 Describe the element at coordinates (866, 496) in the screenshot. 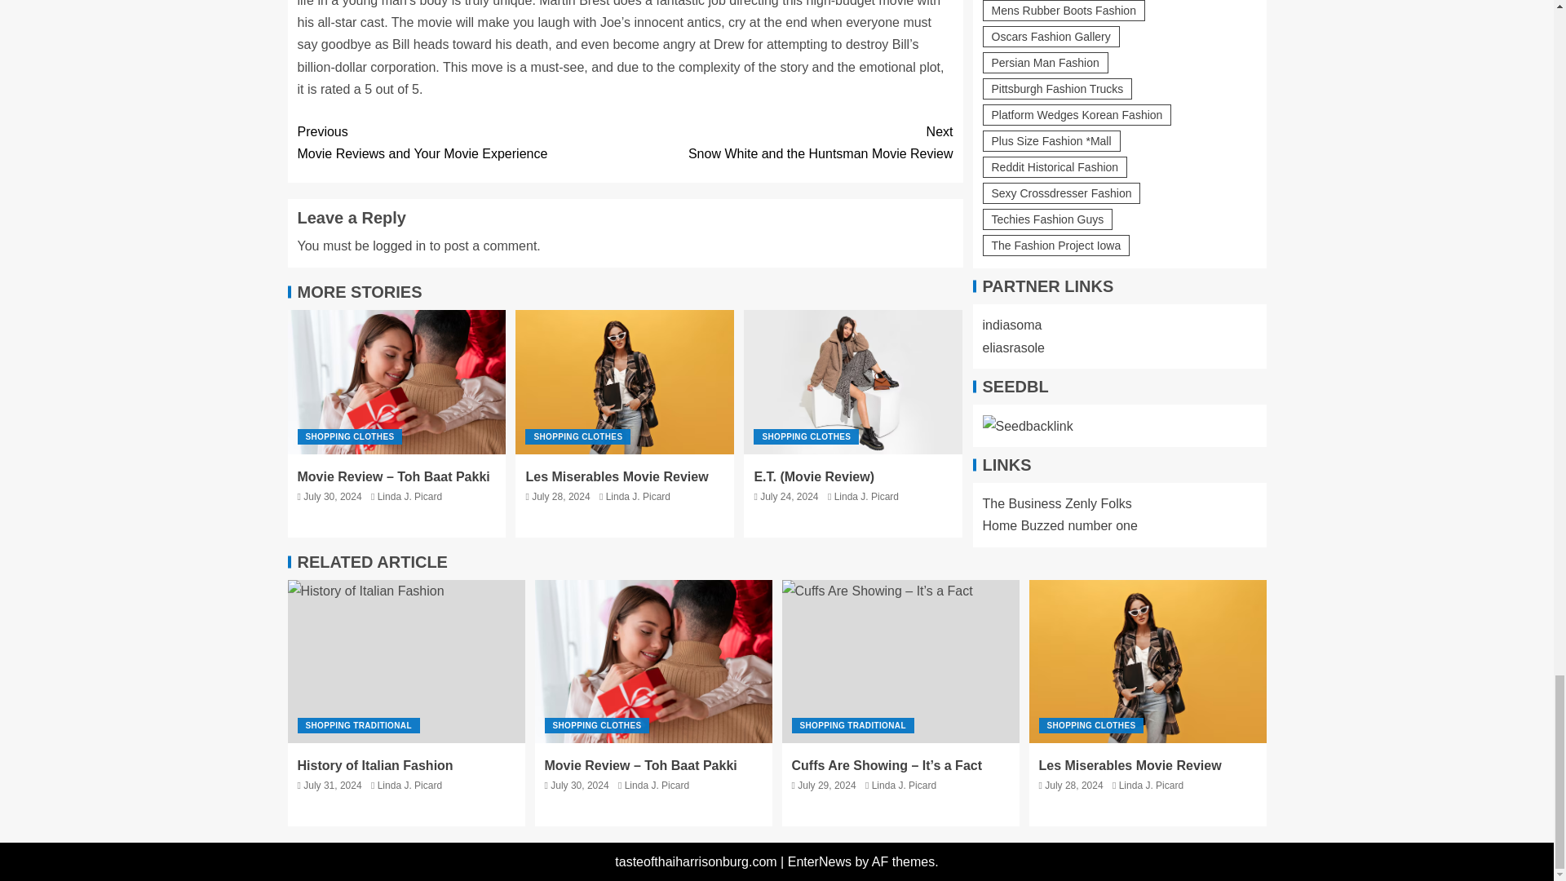

I see `Linda J. Picard` at that location.